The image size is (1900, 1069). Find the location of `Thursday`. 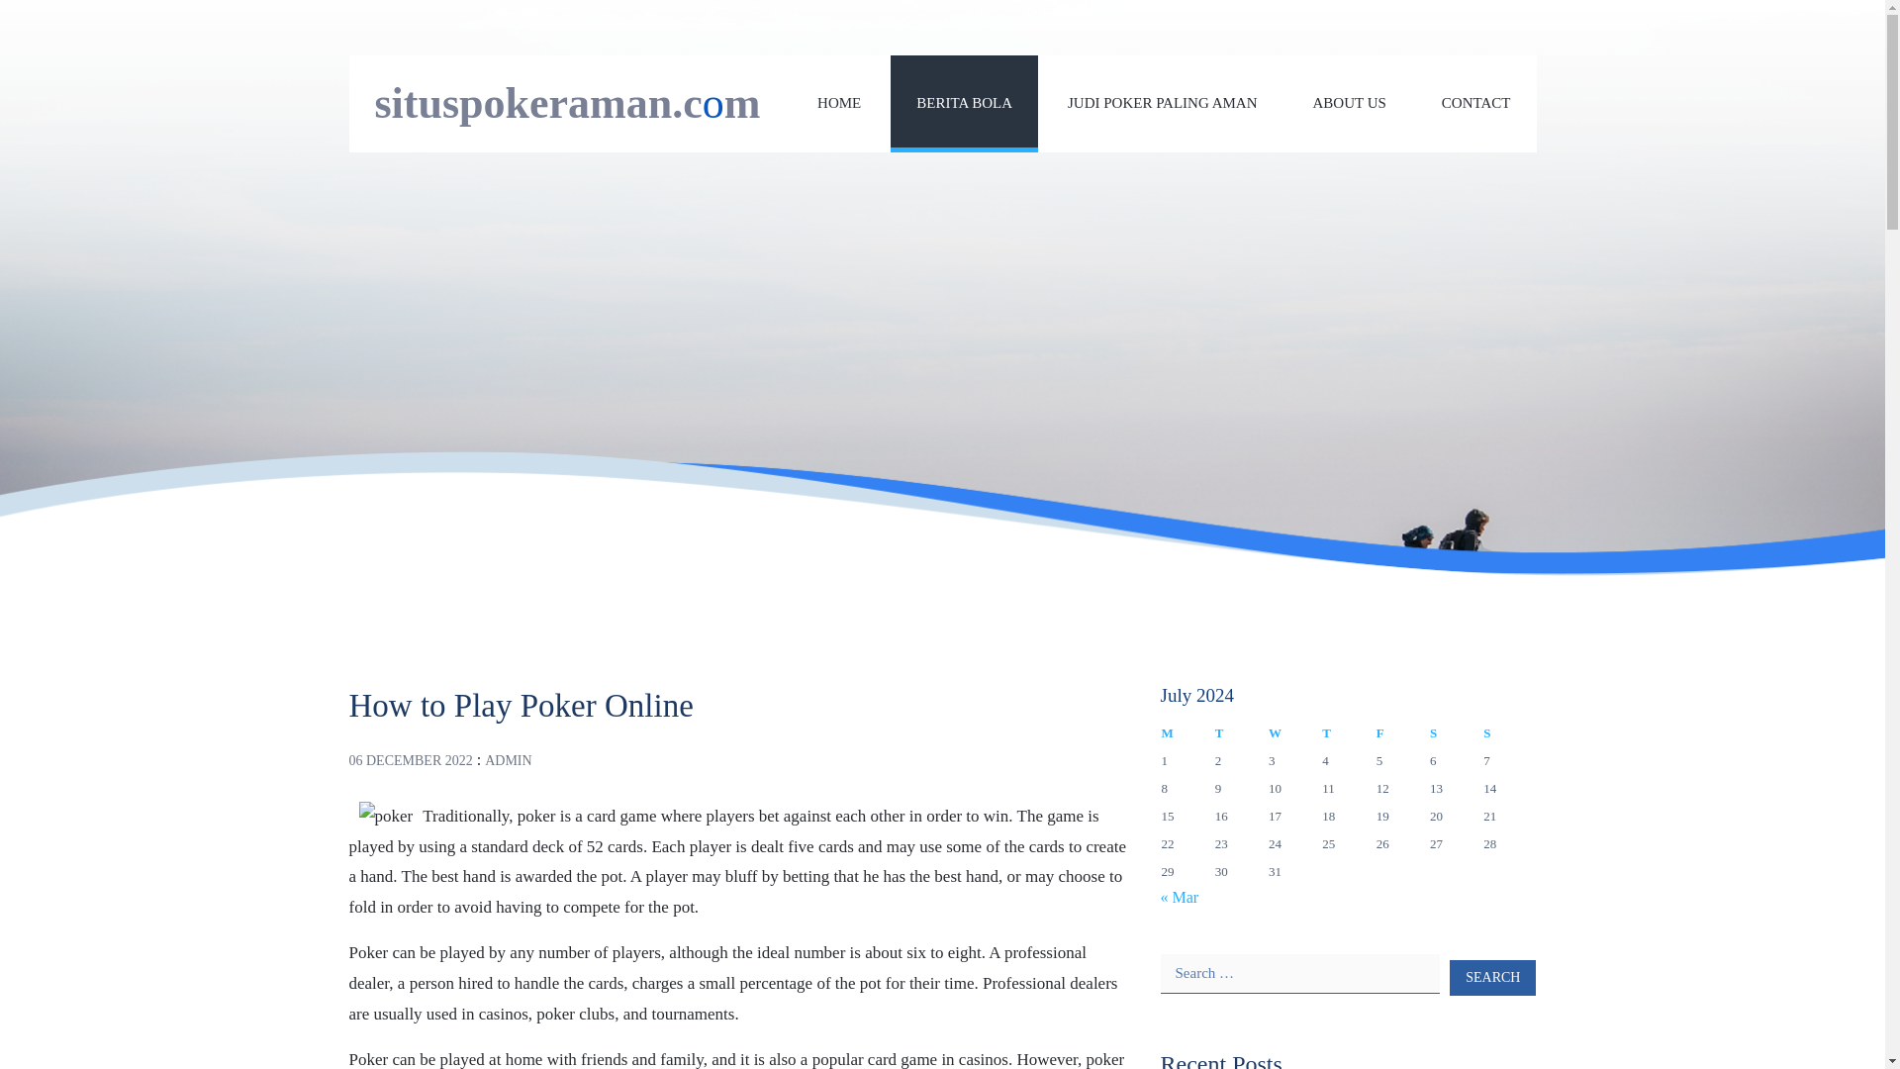

Thursday is located at coordinates (1347, 732).